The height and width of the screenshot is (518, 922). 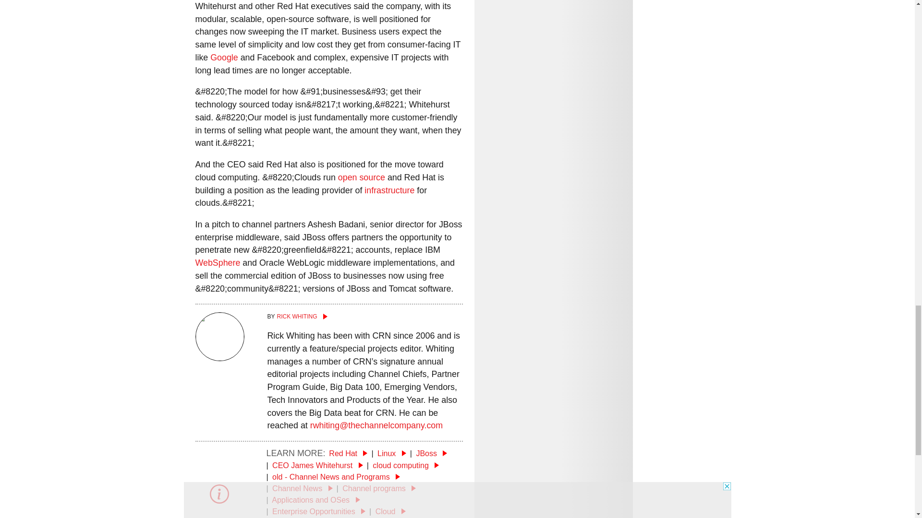 What do you see at coordinates (348, 453) in the screenshot?
I see `Red Hat` at bounding box center [348, 453].